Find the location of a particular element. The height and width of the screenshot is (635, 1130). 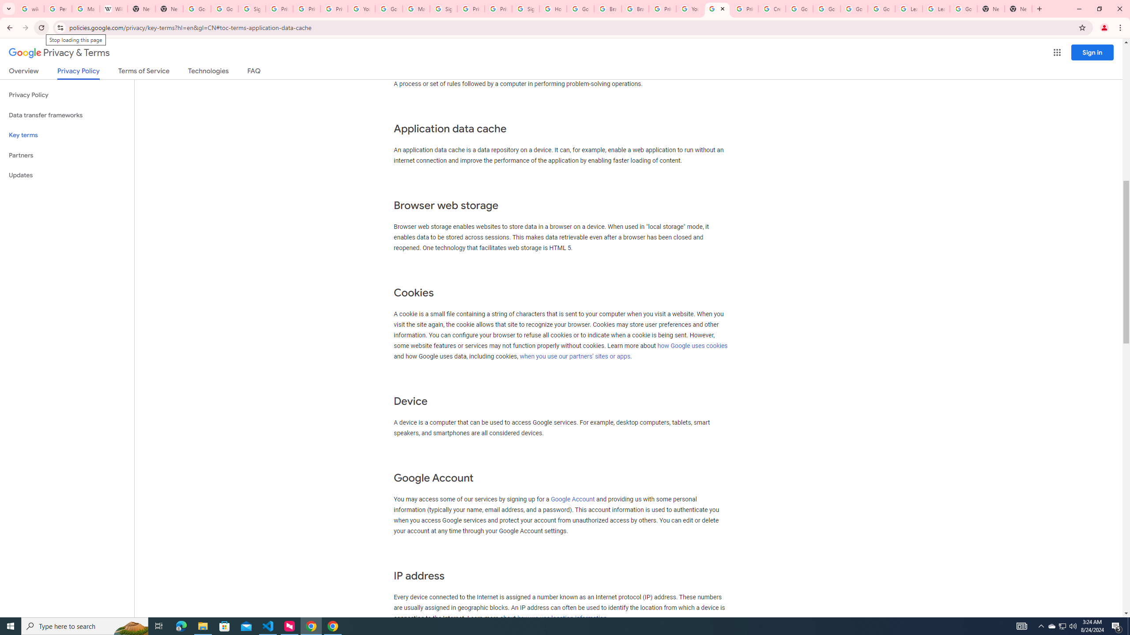

Google Account Help is located at coordinates (826, 9).